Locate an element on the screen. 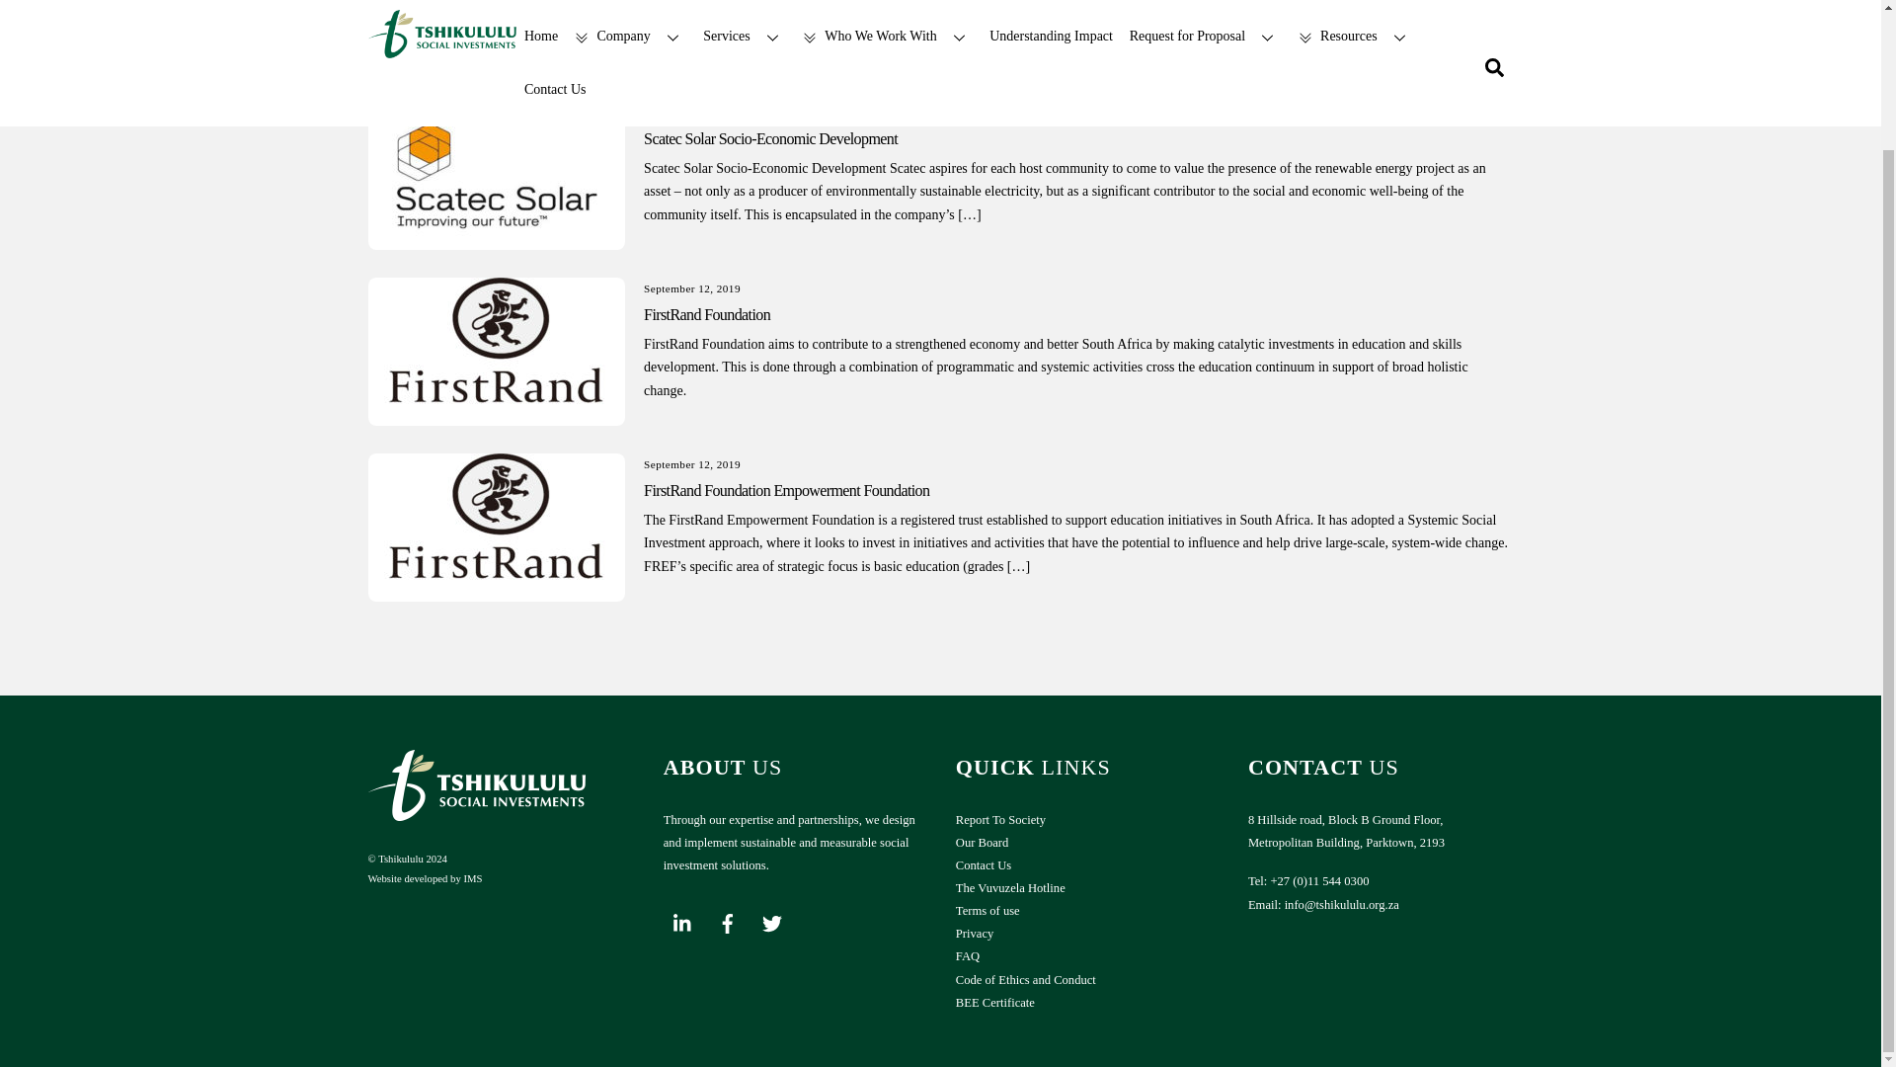  Tshikululu is located at coordinates (476, 814).